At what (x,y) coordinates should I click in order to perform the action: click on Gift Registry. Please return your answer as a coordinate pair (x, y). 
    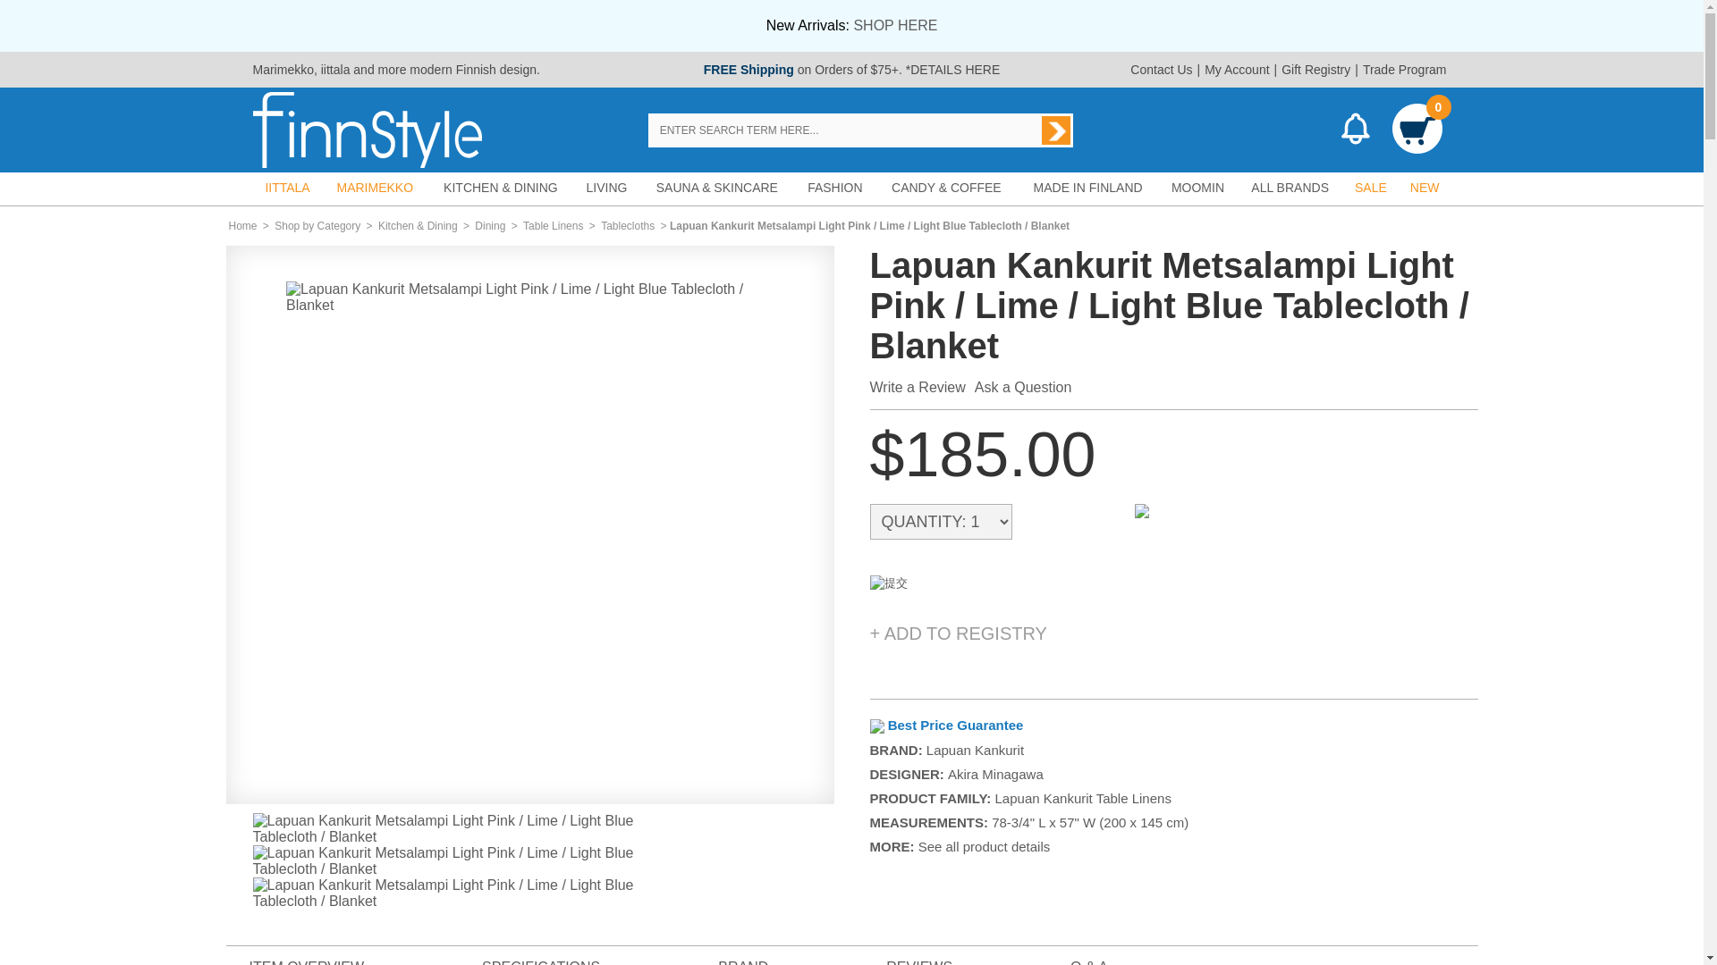
    Looking at the image, I should click on (1315, 70).